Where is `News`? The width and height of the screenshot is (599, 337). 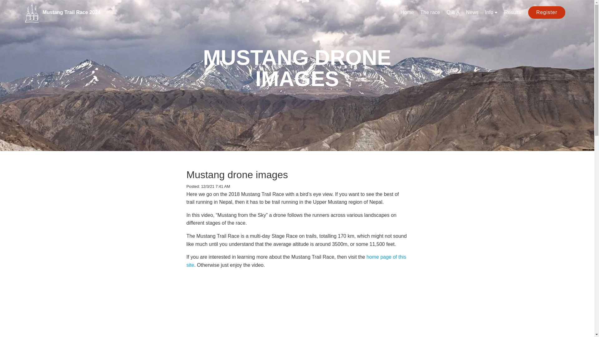 News is located at coordinates (472, 12).